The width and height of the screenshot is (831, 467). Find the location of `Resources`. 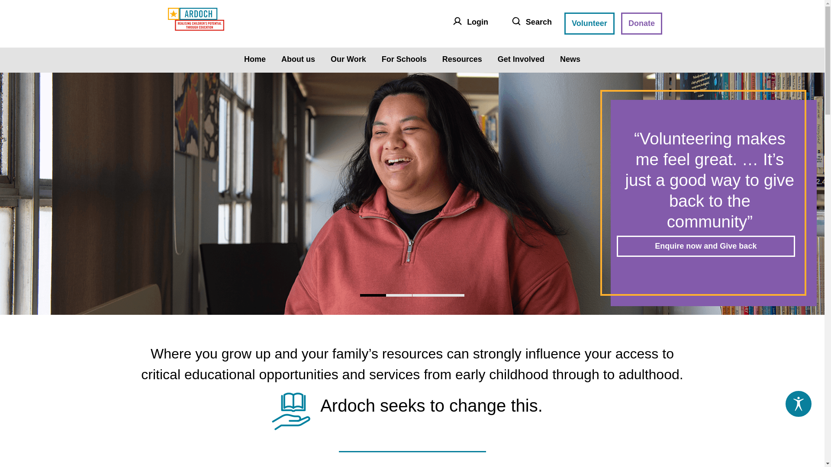

Resources is located at coordinates (462, 59).